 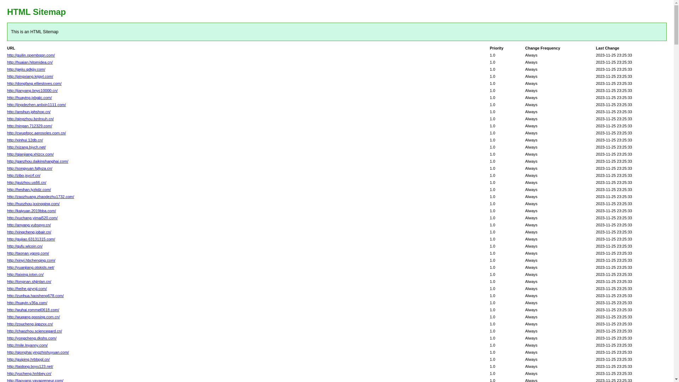 I want to click on http://xizang.bjych.net/, so click(x=26, y=147).